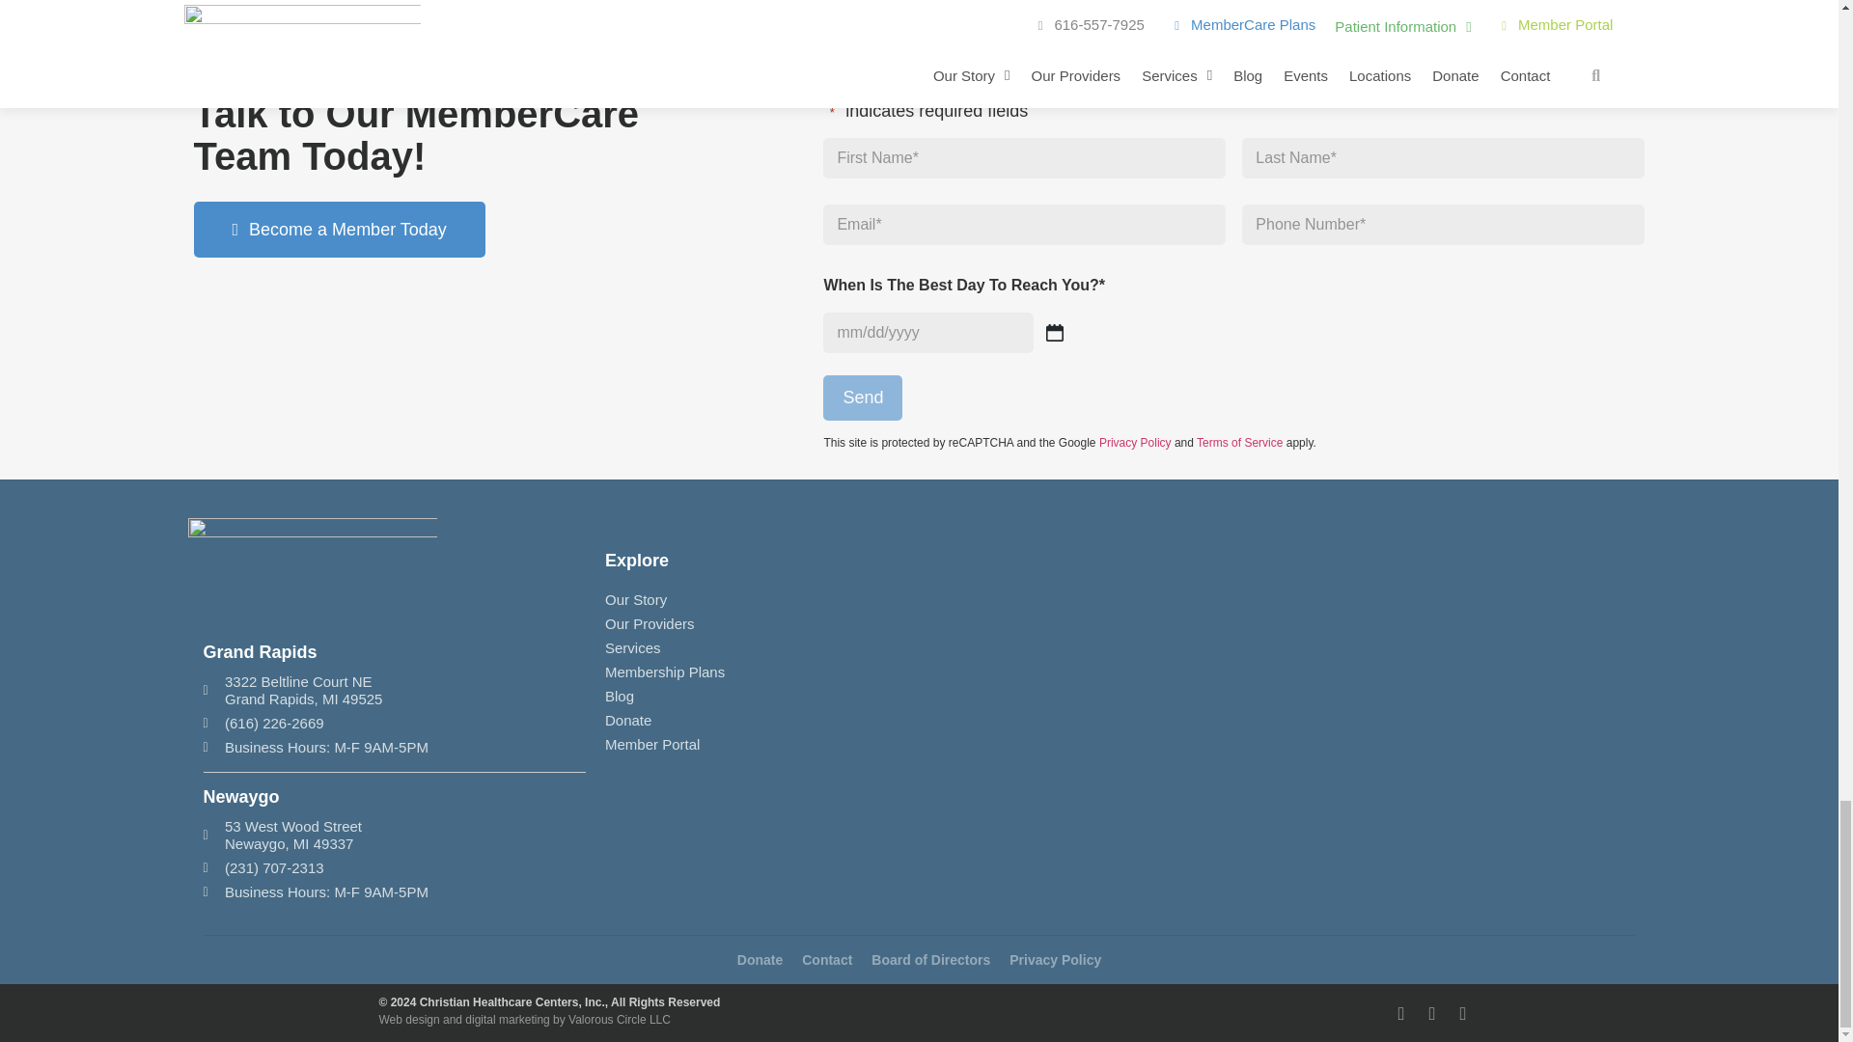 Image resolution: width=1853 pixels, height=1042 pixels. What do you see at coordinates (863, 398) in the screenshot?
I see `Send` at bounding box center [863, 398].